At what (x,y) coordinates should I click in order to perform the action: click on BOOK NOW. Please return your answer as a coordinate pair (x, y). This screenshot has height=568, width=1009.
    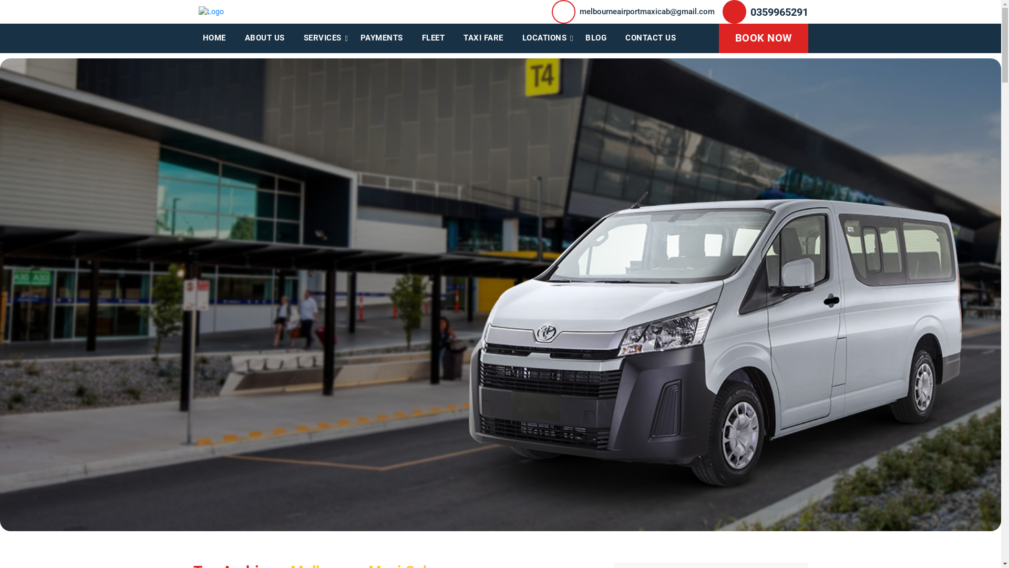
    Looking at the image, I should click on (763, 38).